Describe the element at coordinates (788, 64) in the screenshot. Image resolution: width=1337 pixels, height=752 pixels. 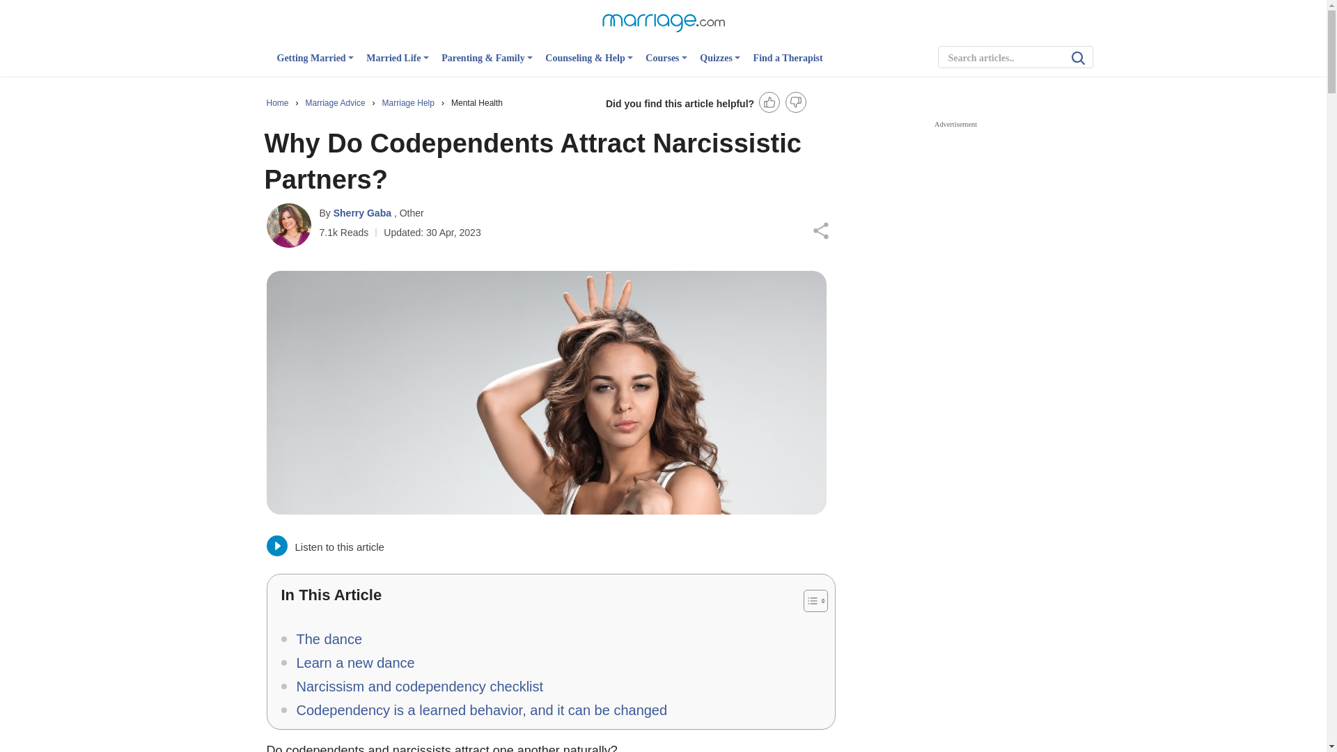
I see `Find a Therapist` at that location.